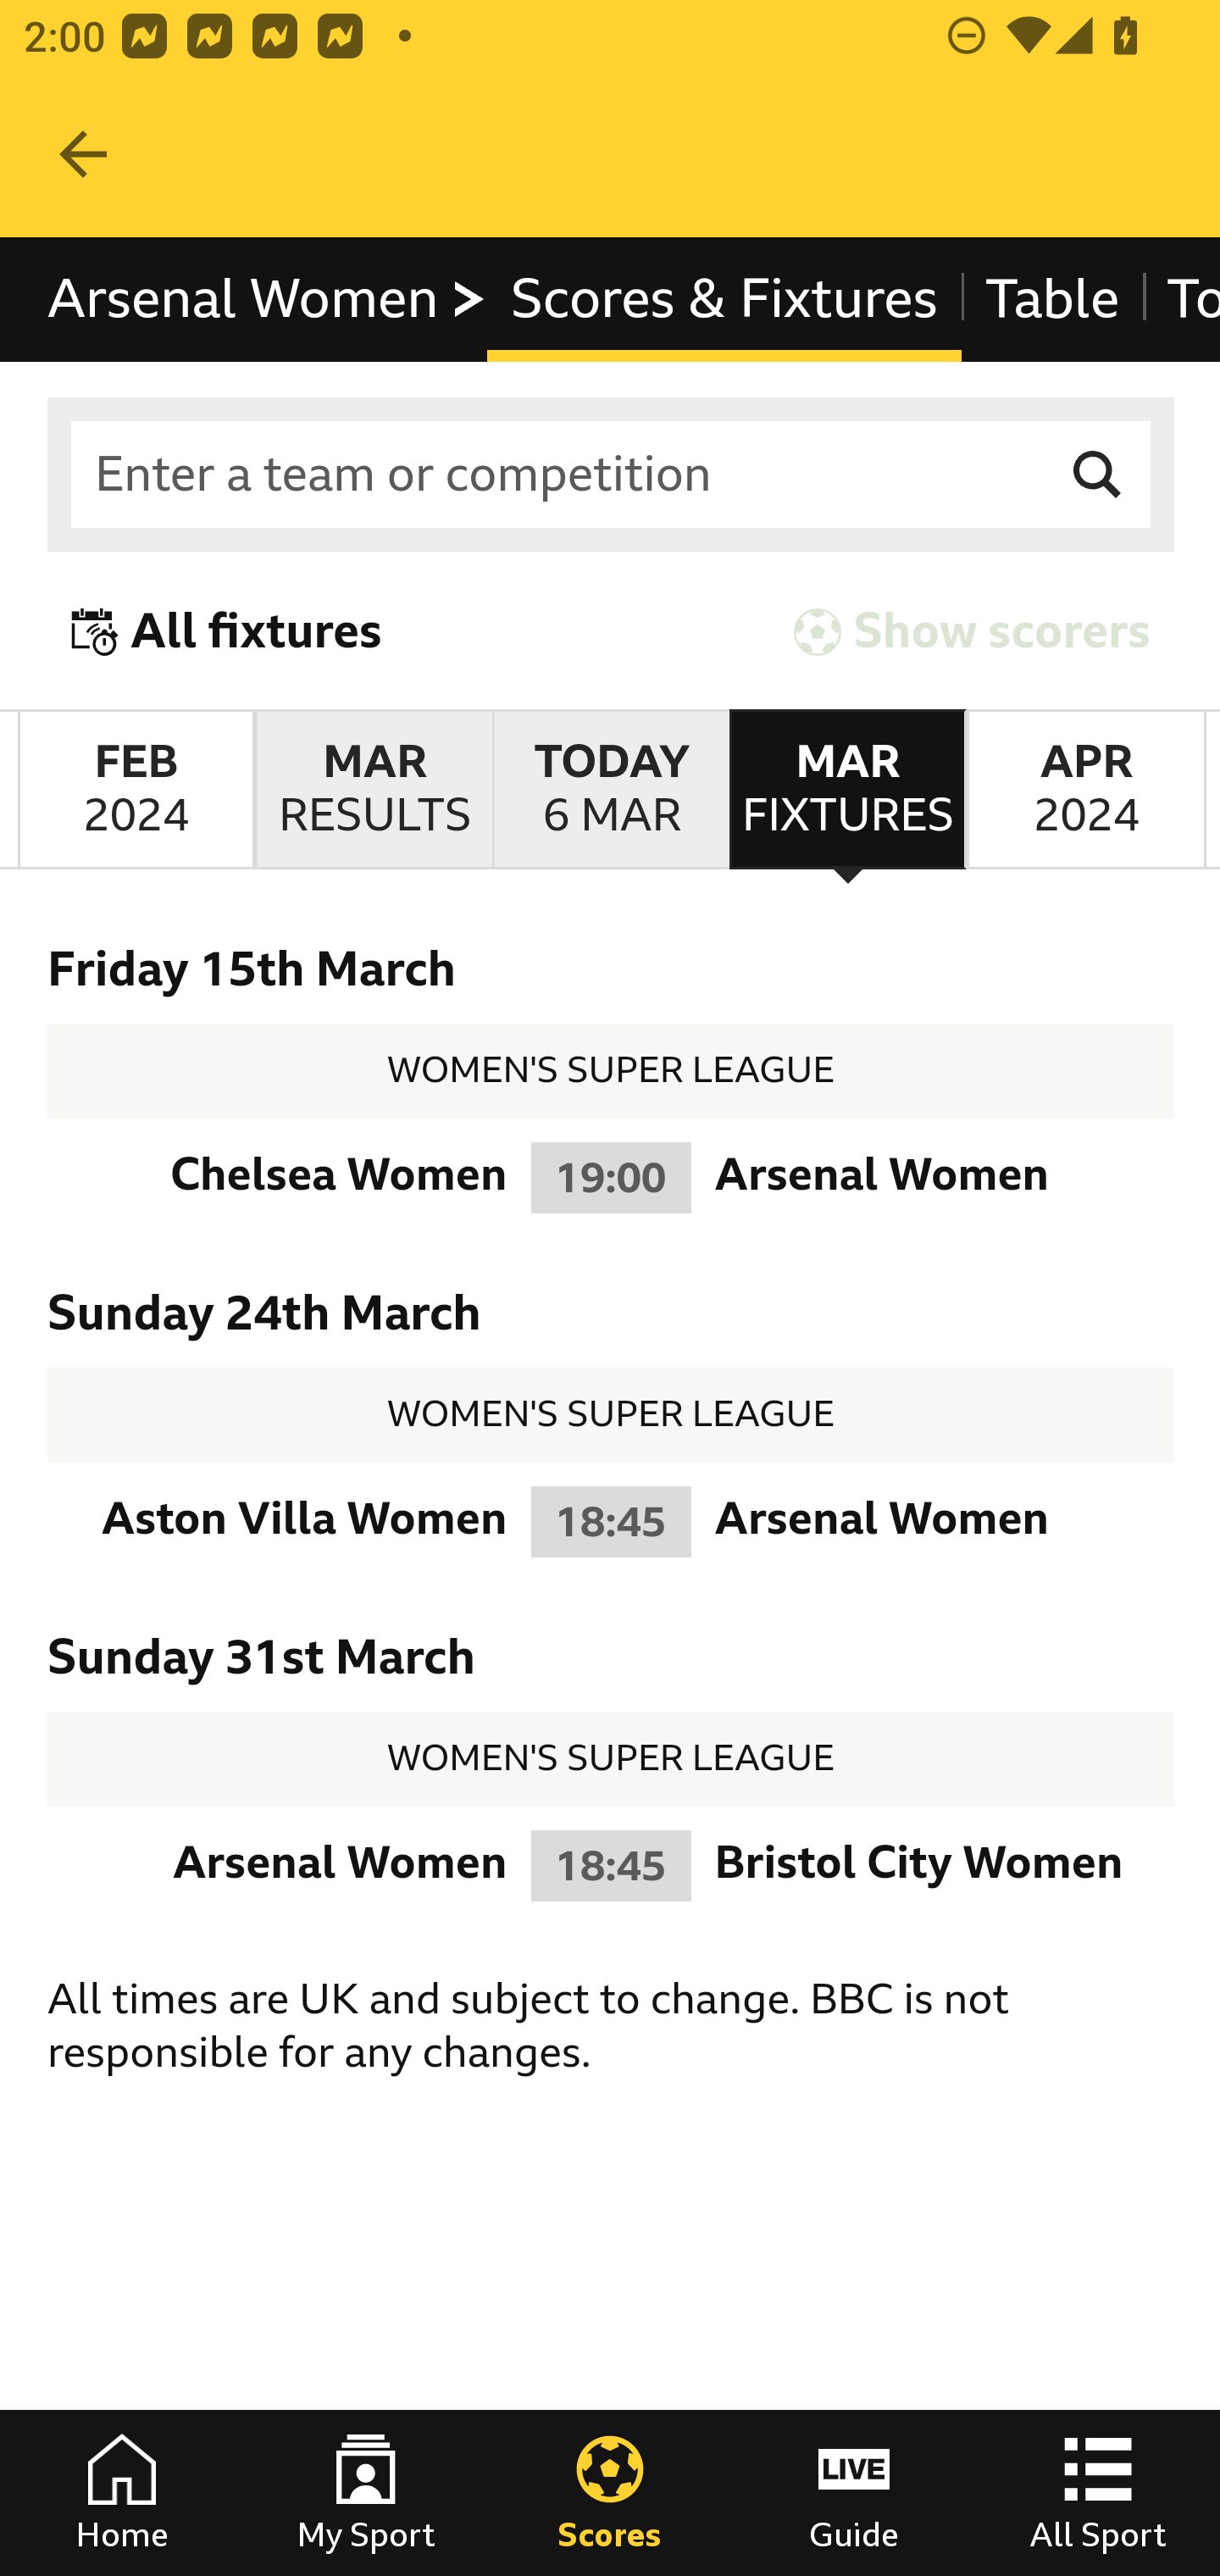 Image resolution: width=1220 pixels, height=2576 pixels. What do you see at coordinates (612, 790) in the screenshot?
I see `TodayMarch 6th Today March 6th` at bounding box center [612, 790].